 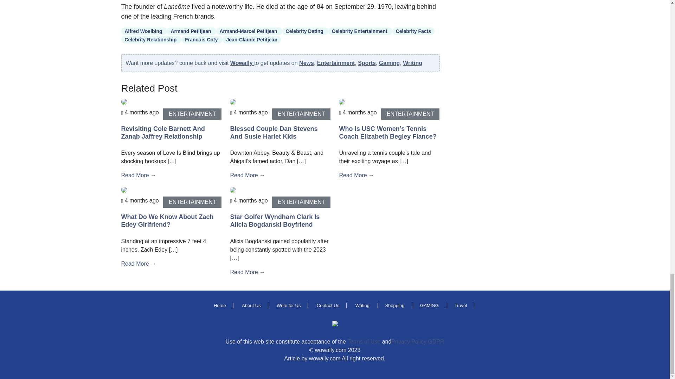 I want to click on Entertainment, so click(x=336, y=62).